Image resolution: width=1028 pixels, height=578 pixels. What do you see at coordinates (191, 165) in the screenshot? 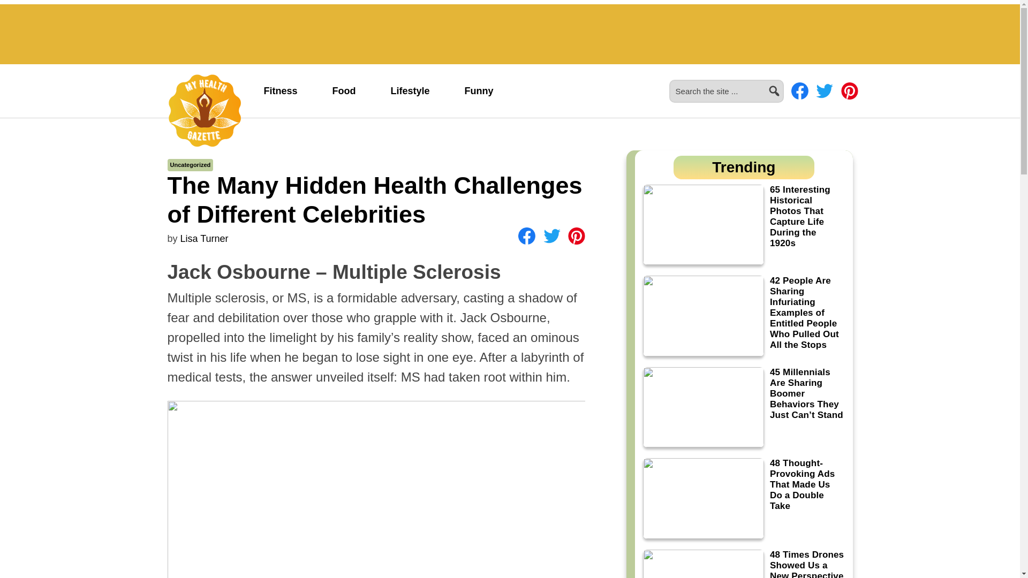
I see `Uncategorized` at bounding box center [191, 165].